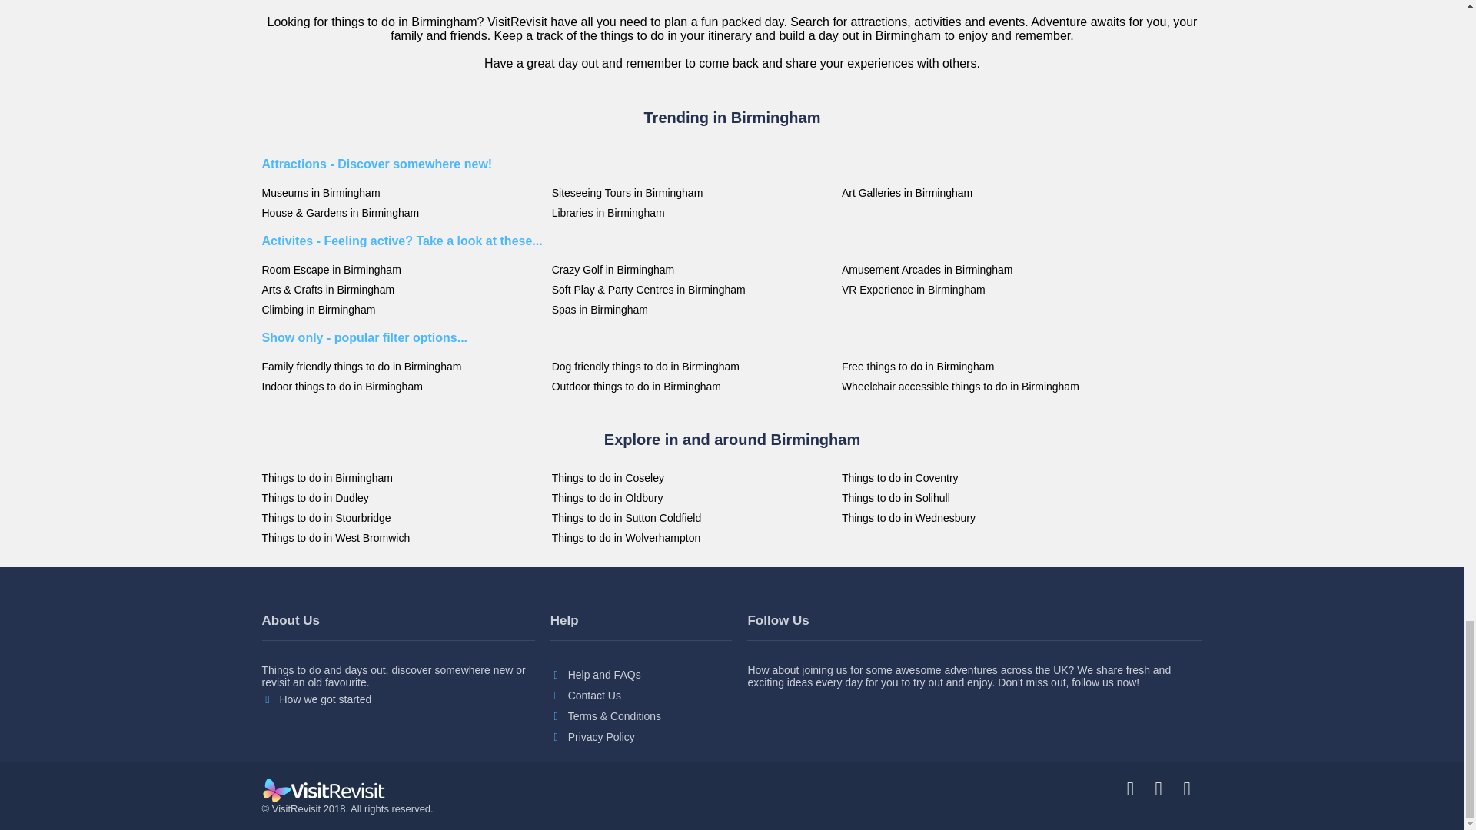 This screenshot has width=1476, height=830. I want to click on Climbing in Birmingham, so click(401, 310).